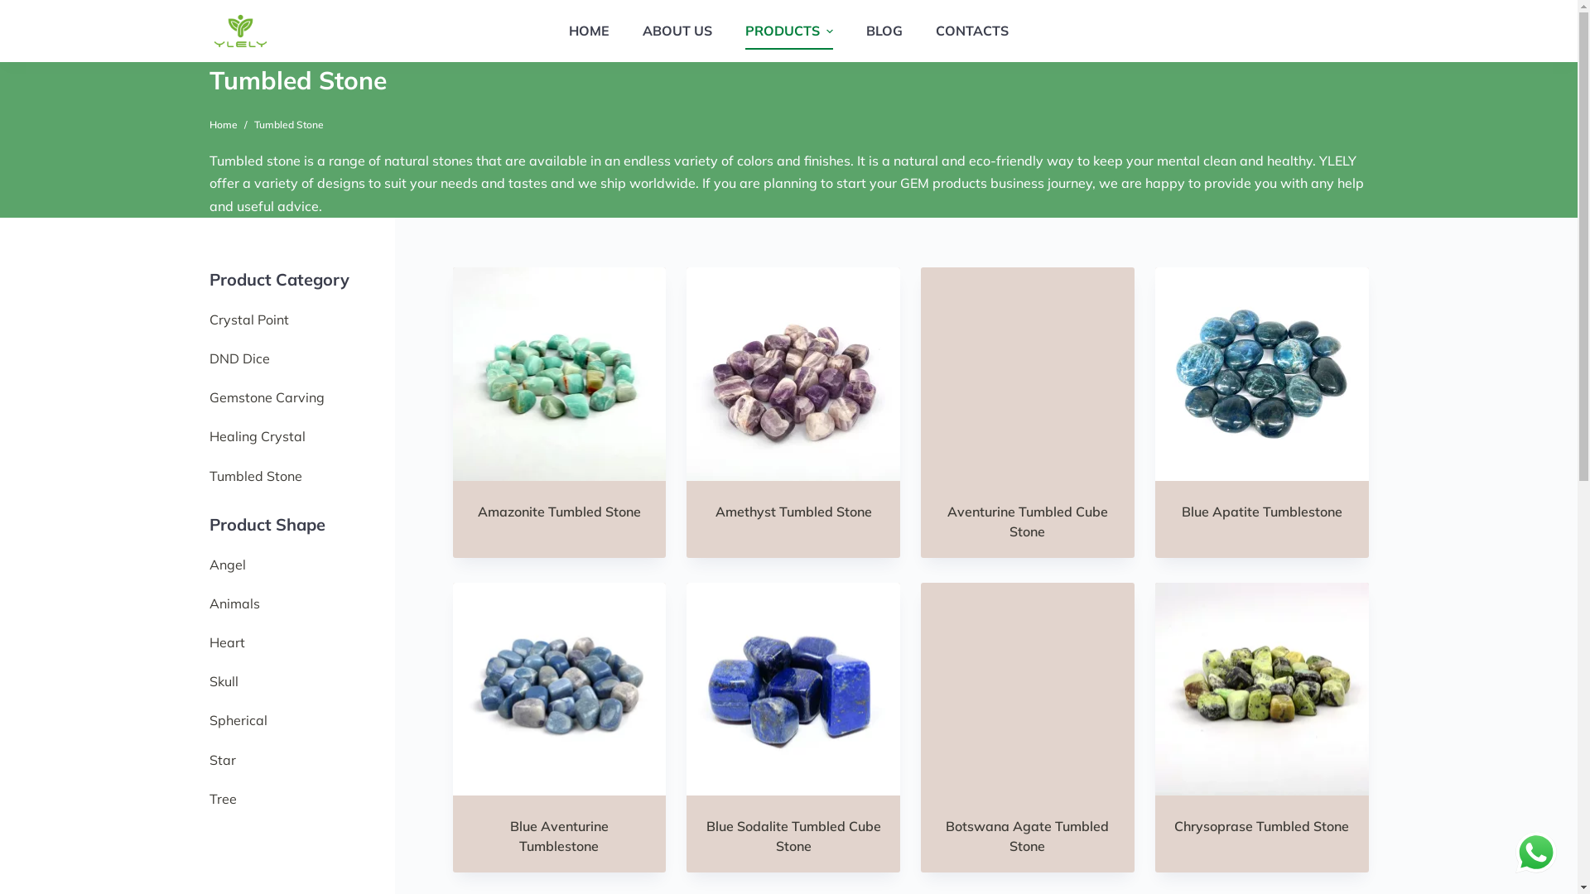 Image resolution: width=1590 pixels, height=894 pixels. I want to click on CONTACTS, so click(972, 31).